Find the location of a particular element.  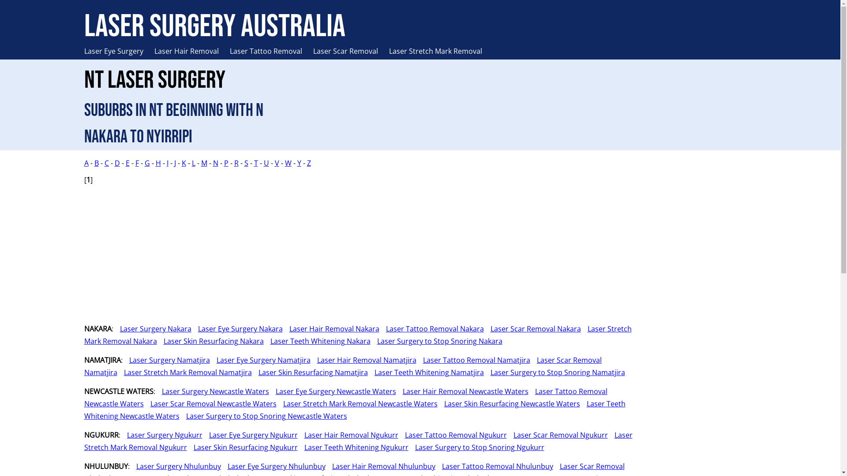

Laser Hair Removal Namatjira is located at coordinates (364, 360).